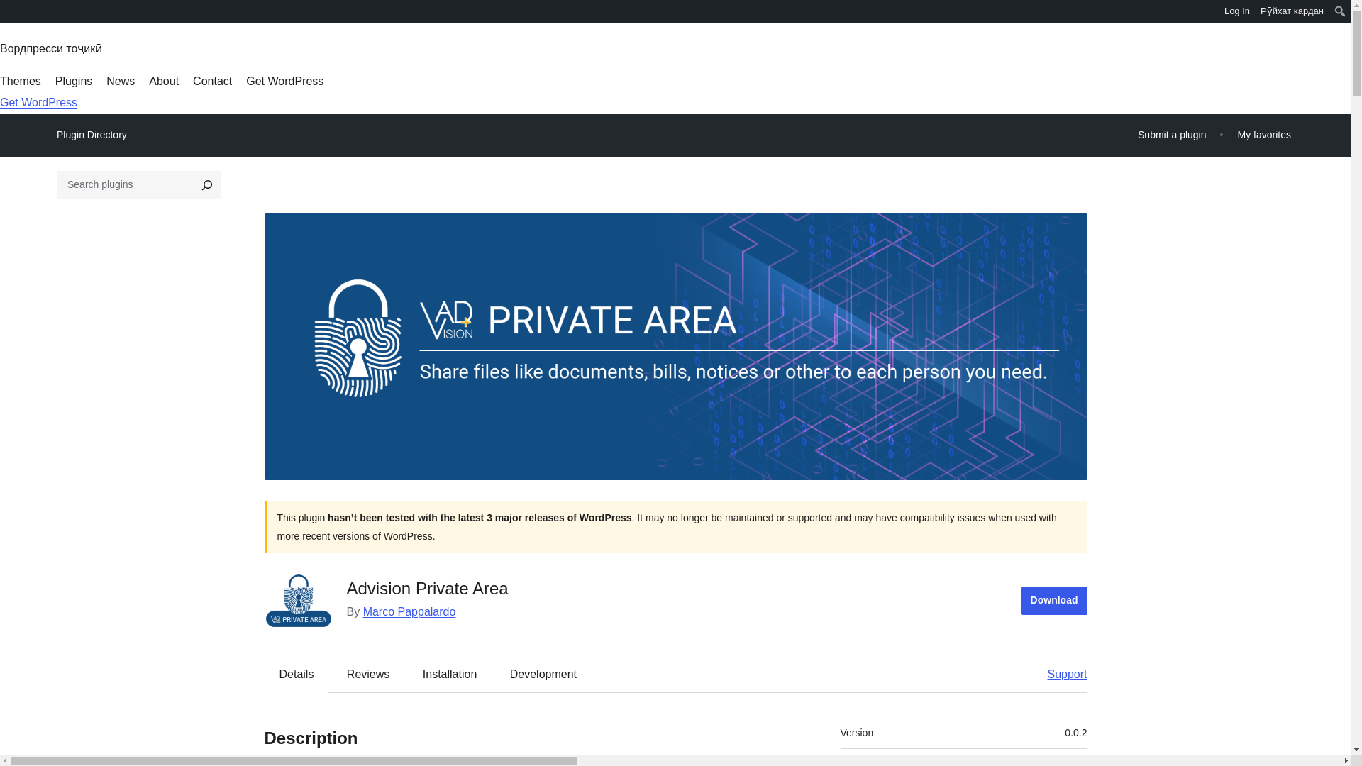  What do you see at coordinates (163, 81) in the screenshot?
I see `About` at bounding box center [163, 81].